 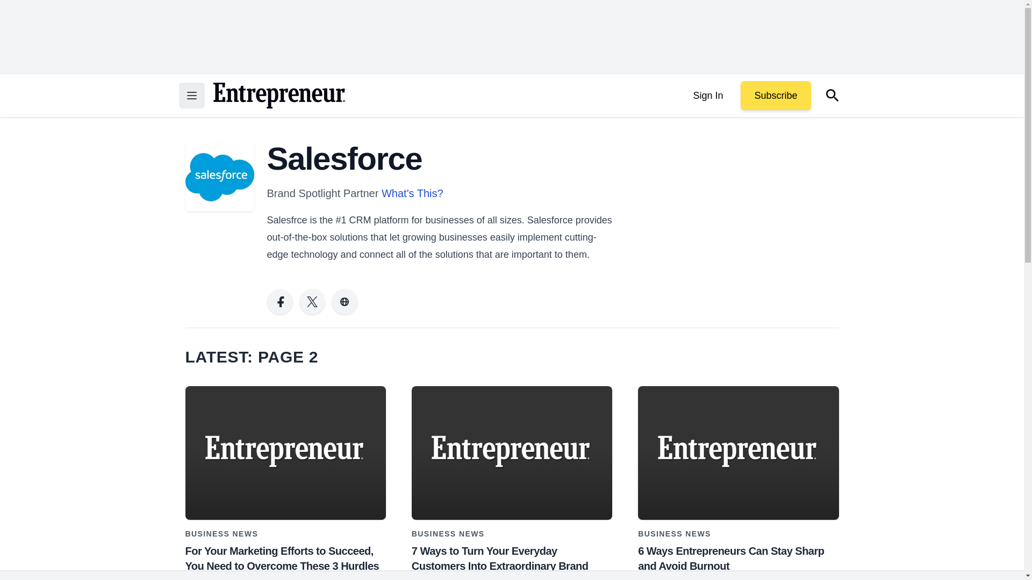 I want to click on twitter, so click(x=312, y=302).